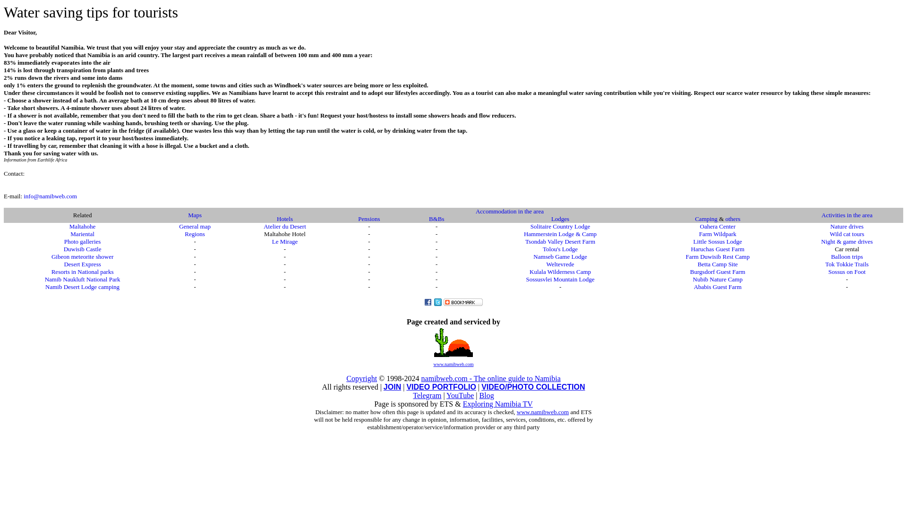  I want to click on Camping, so click(706, 218).